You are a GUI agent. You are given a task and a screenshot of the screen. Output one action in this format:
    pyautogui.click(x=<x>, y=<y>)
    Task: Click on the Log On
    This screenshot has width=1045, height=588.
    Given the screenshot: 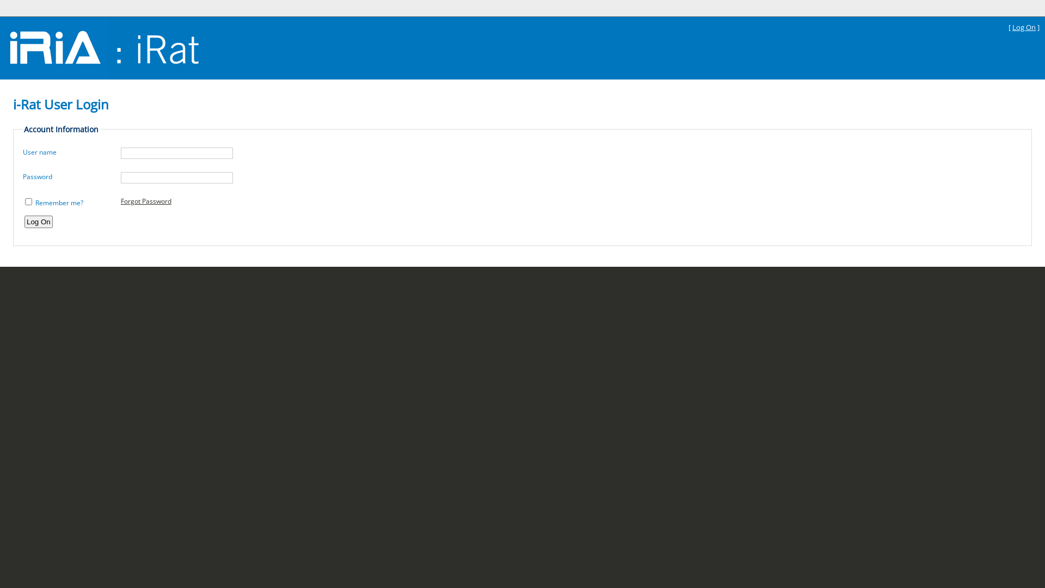 What is the action you would take?
    pyautogui.click(x=1024, y=27)
    